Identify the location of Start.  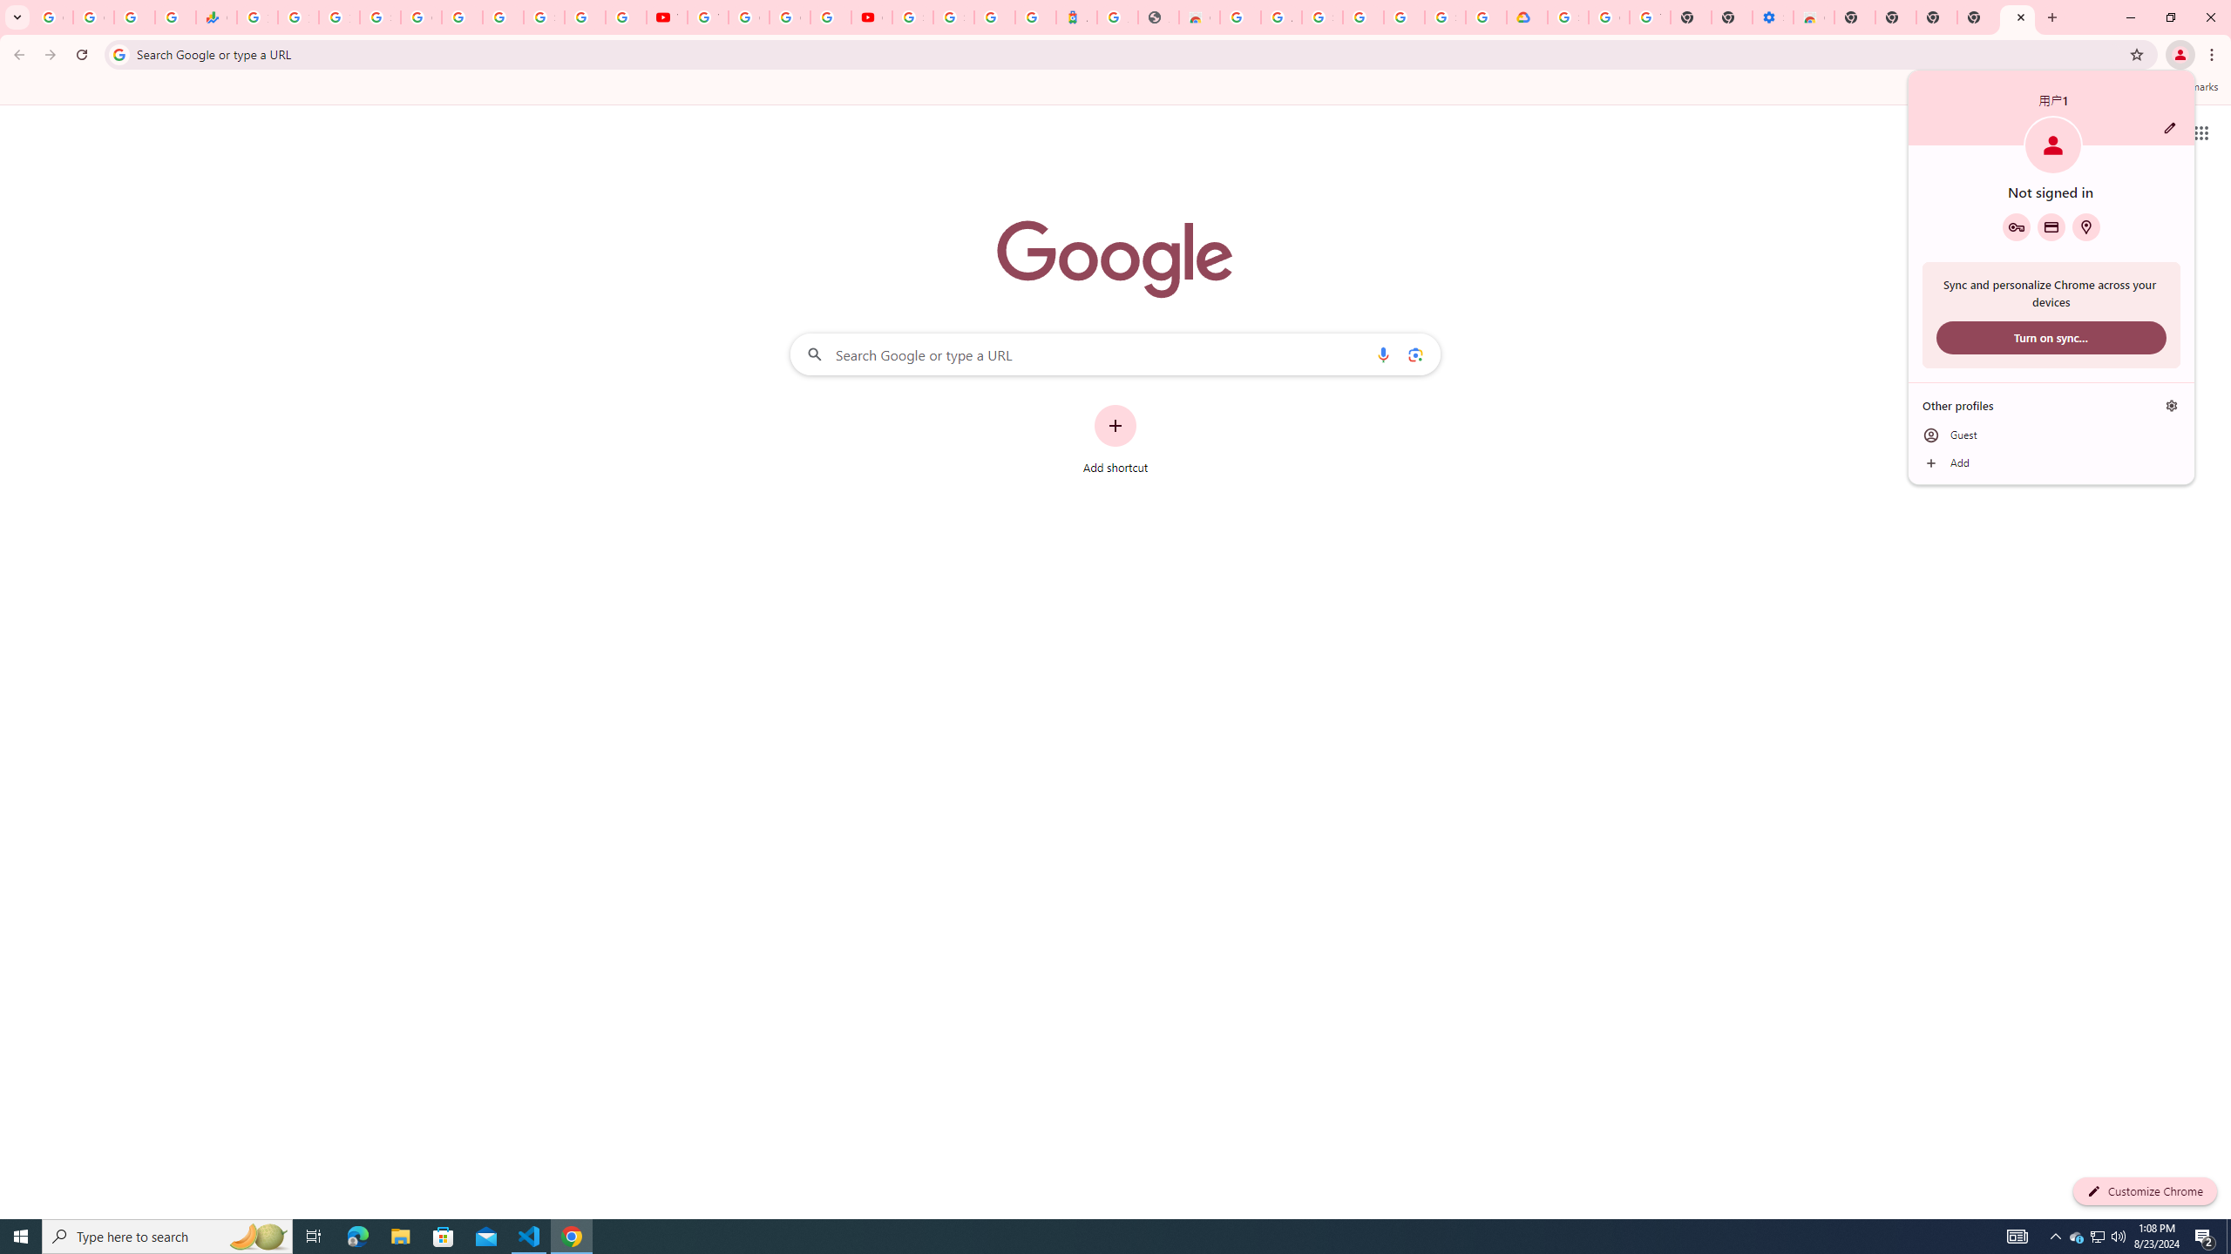
(21, 1237).